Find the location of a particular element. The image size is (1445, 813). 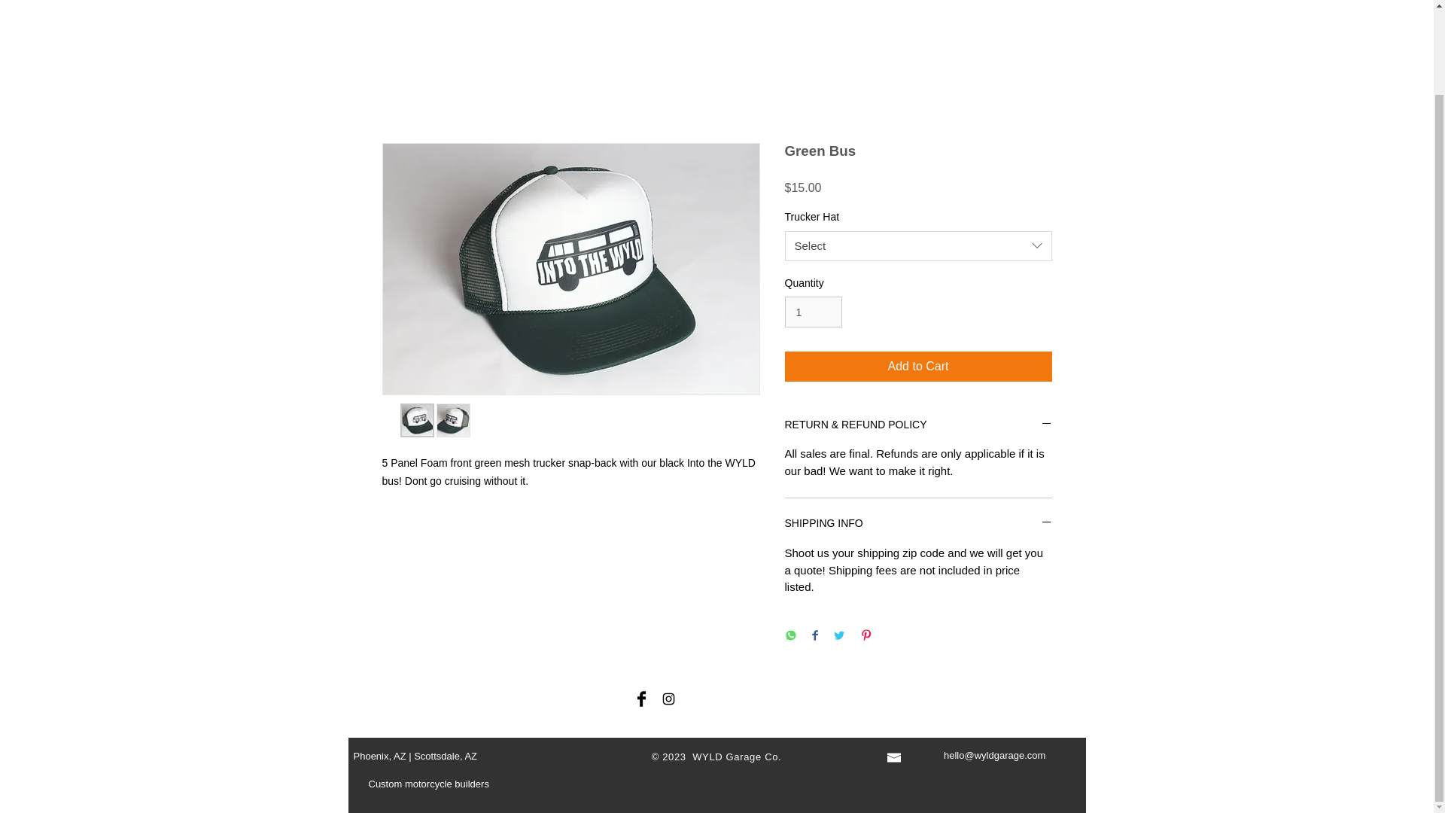

Add to Cart is located at coordinates (918, 366).